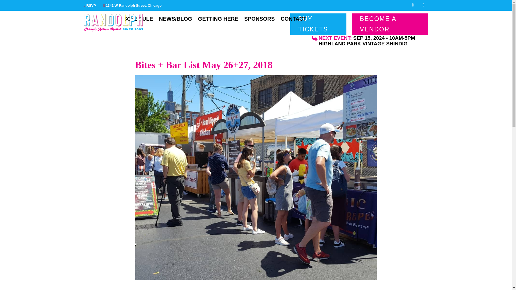  I want to click on BECOME A VENDOR, so click(390, 24).